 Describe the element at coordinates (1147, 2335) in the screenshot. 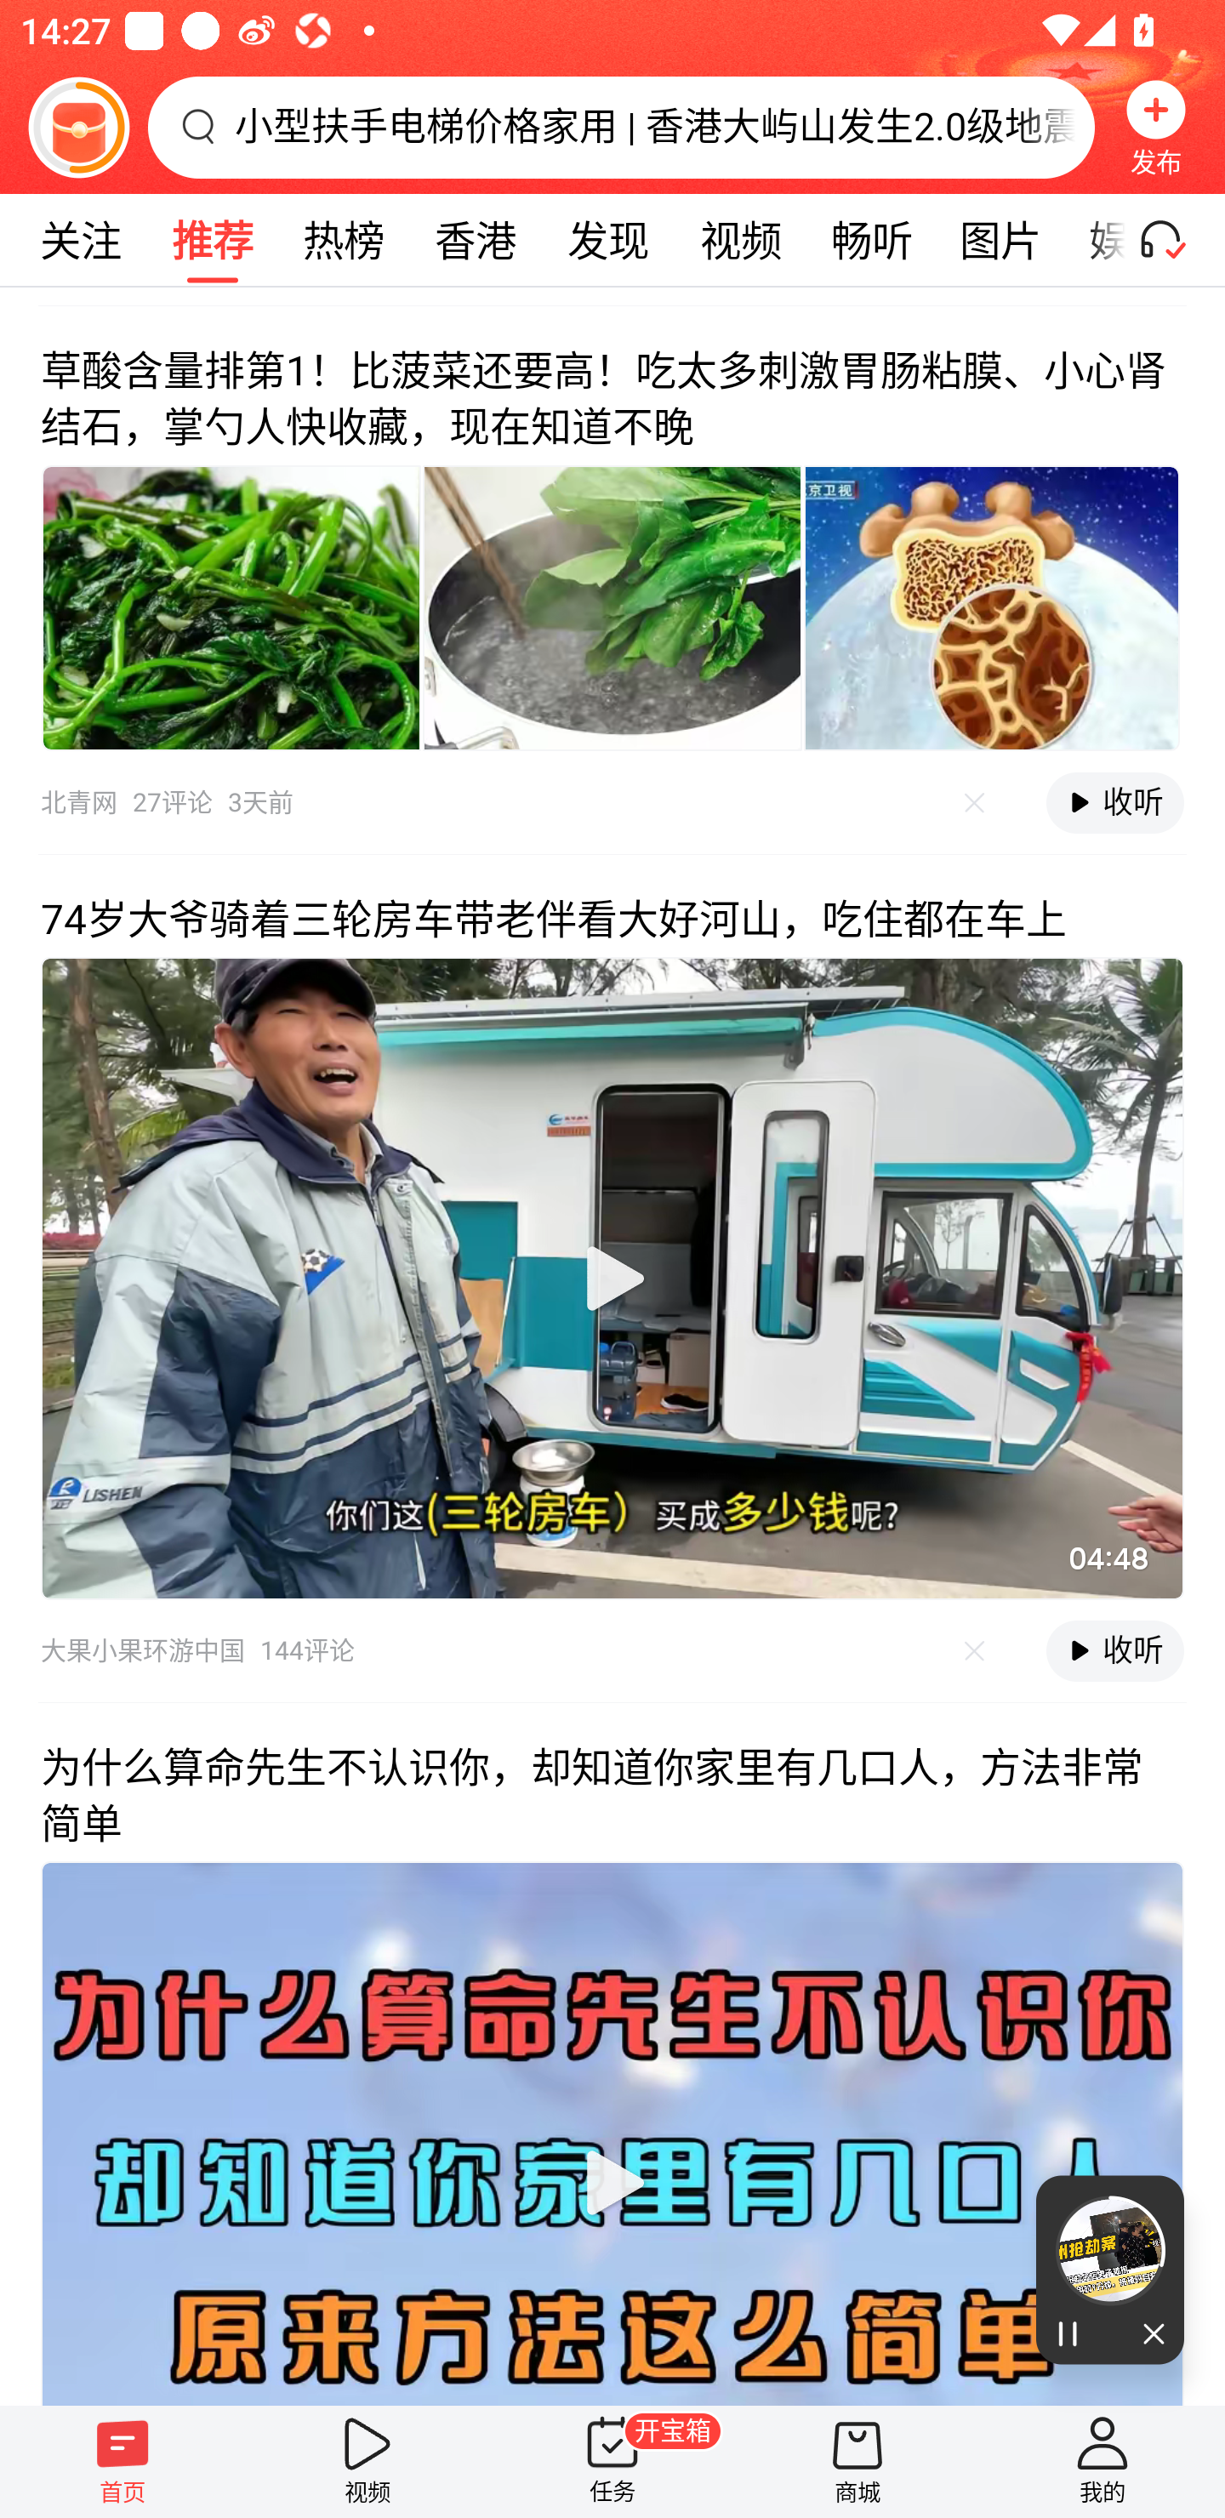

I see `关闭` at that location.